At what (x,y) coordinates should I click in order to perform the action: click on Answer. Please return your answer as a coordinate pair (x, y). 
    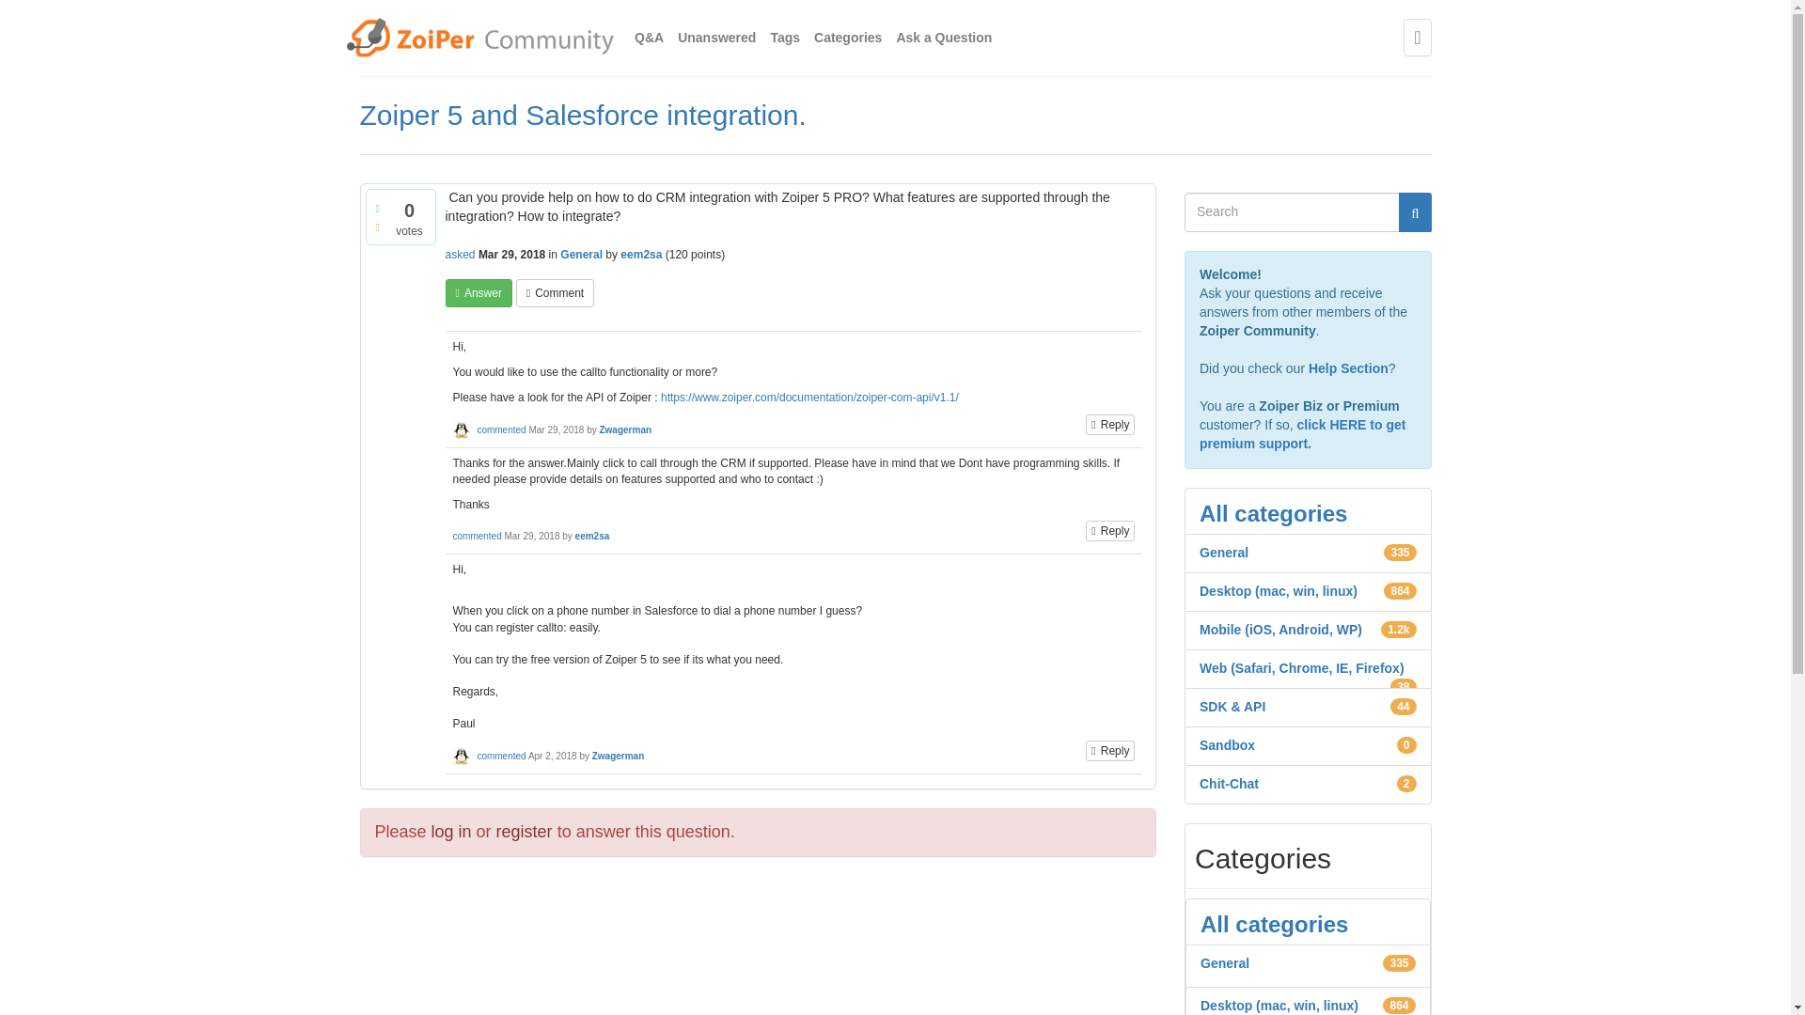
    Looking at the image, I should click on (479, 293).